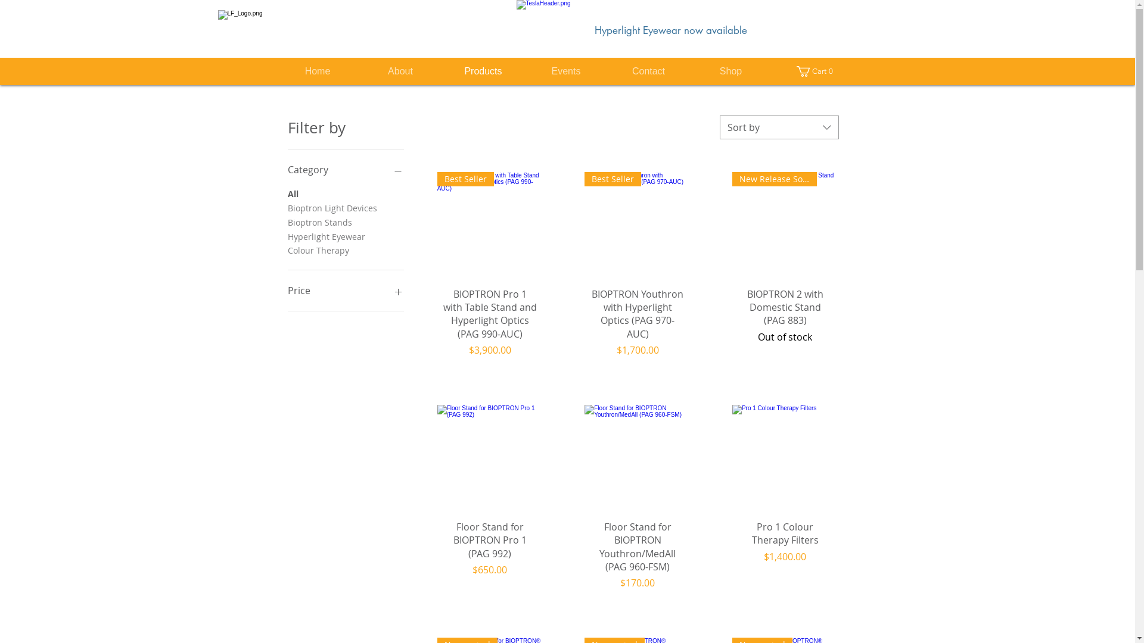  I want to click on About, so click(400, 71).